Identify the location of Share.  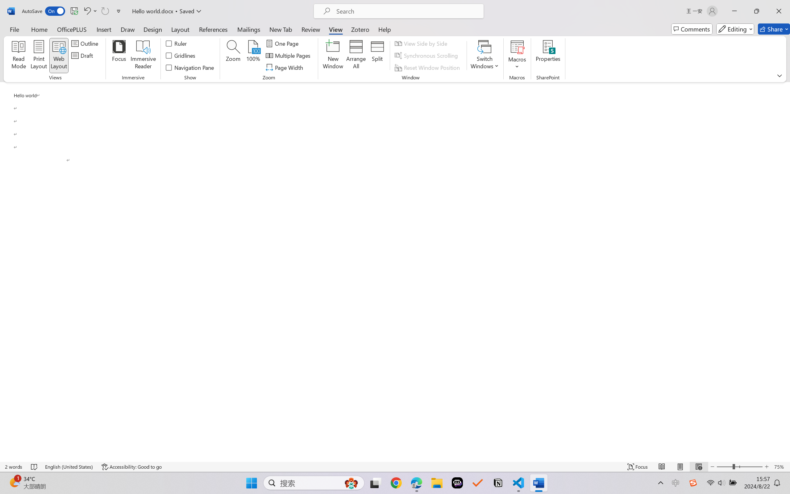
(774, 29).